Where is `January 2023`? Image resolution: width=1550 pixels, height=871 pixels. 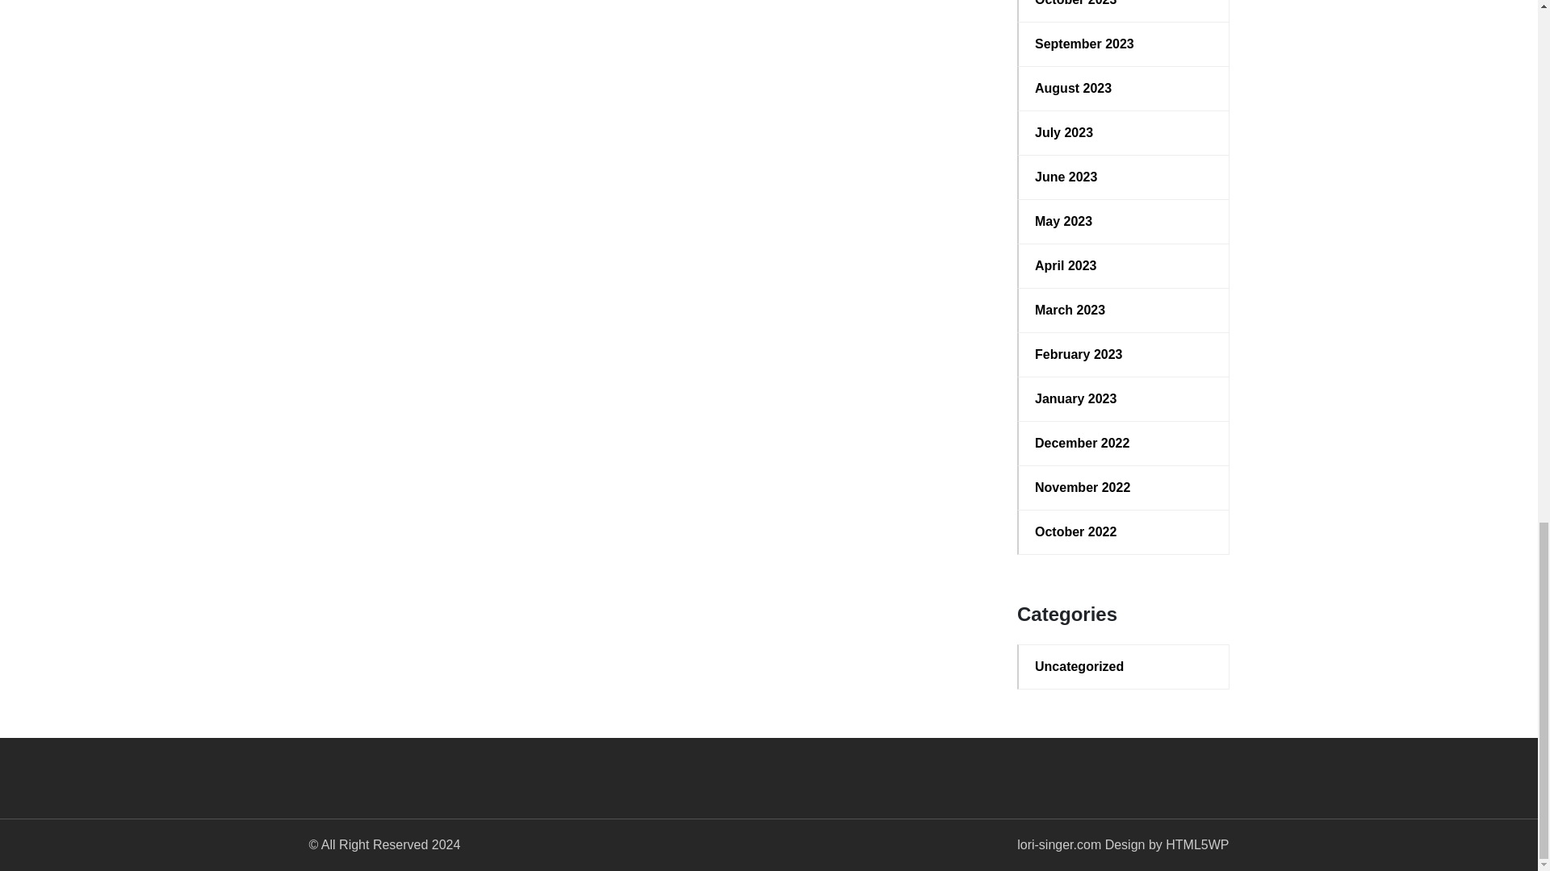 January 2023 is located at coordinates (1124, 398).